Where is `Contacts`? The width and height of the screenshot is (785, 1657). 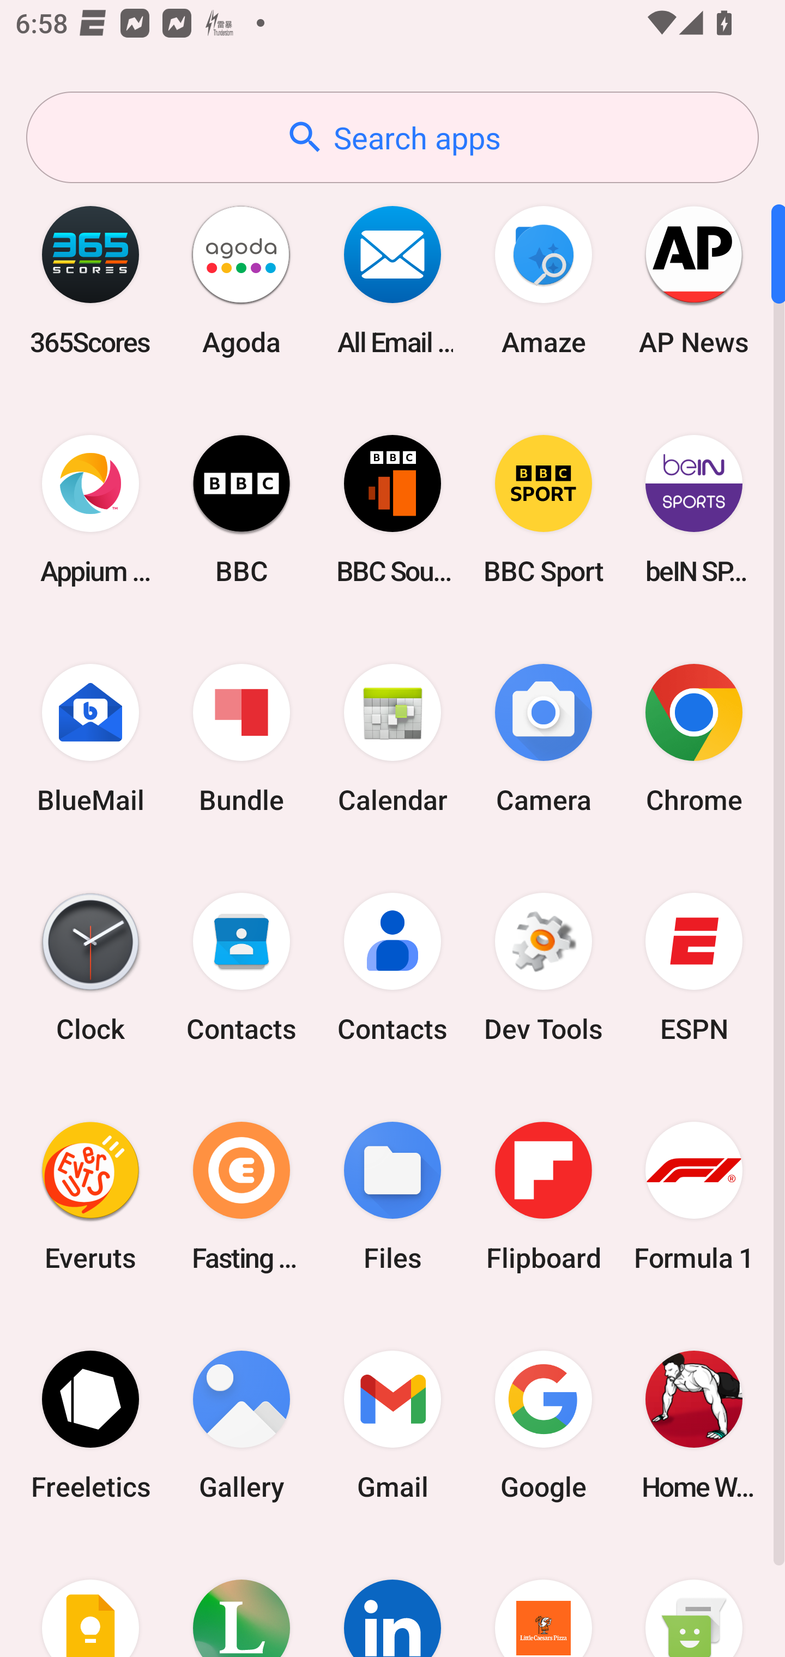
Contacts is located at coordinates (241, 967).